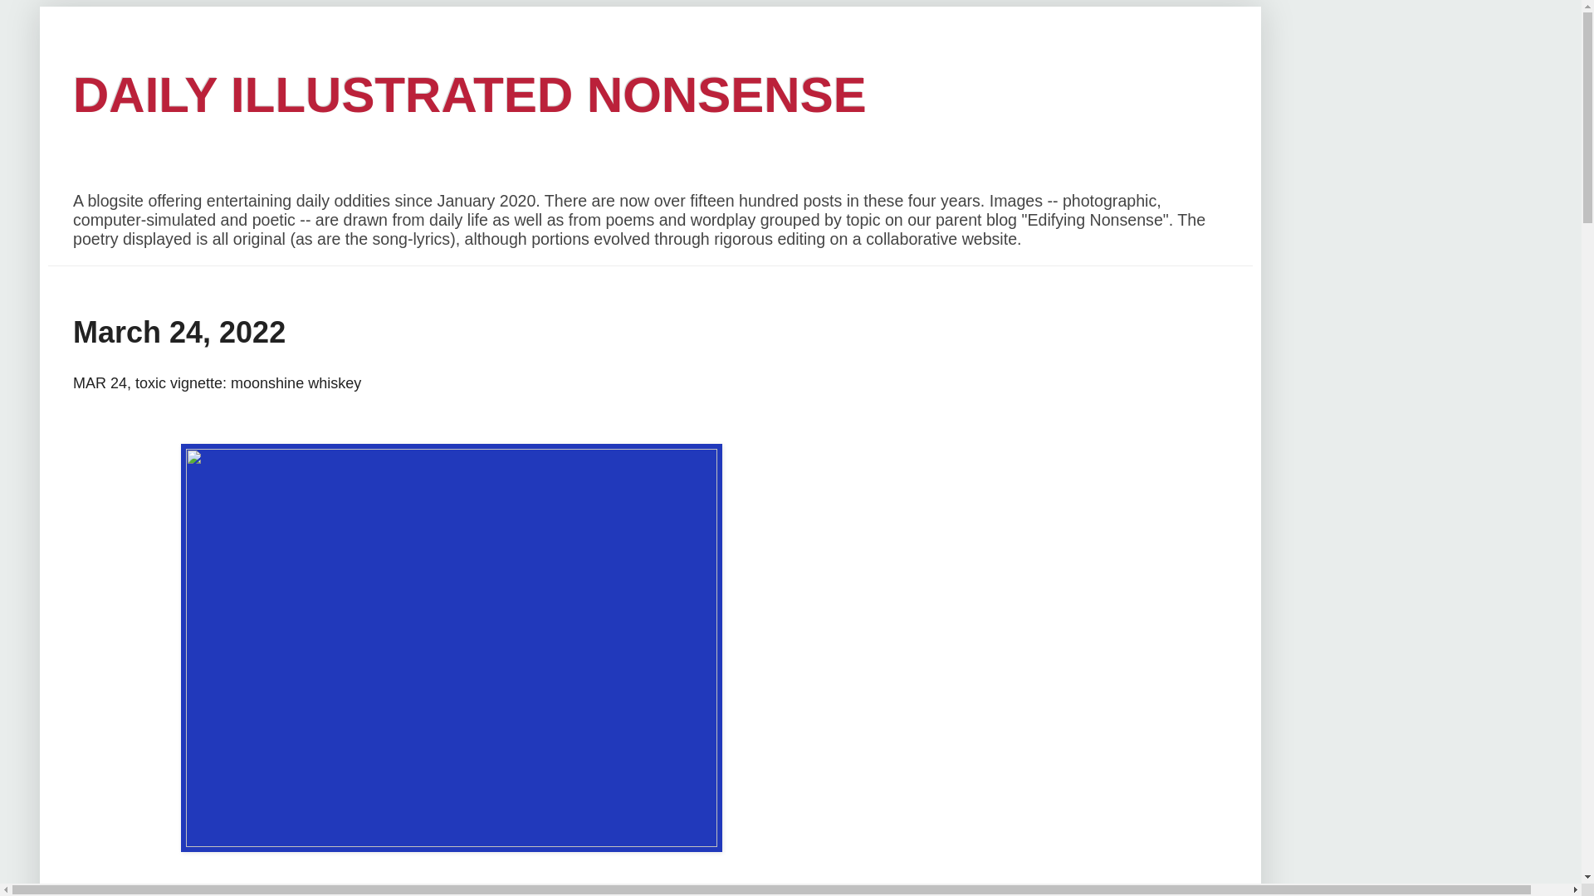 Image resolution: width=1594 pixels, height=896 pixels. What do you see at coordinates (470, 95) in the screenshot?
I see `DAILY ILLUSTRATED NONSENSE` at bounding box center [470, 95].